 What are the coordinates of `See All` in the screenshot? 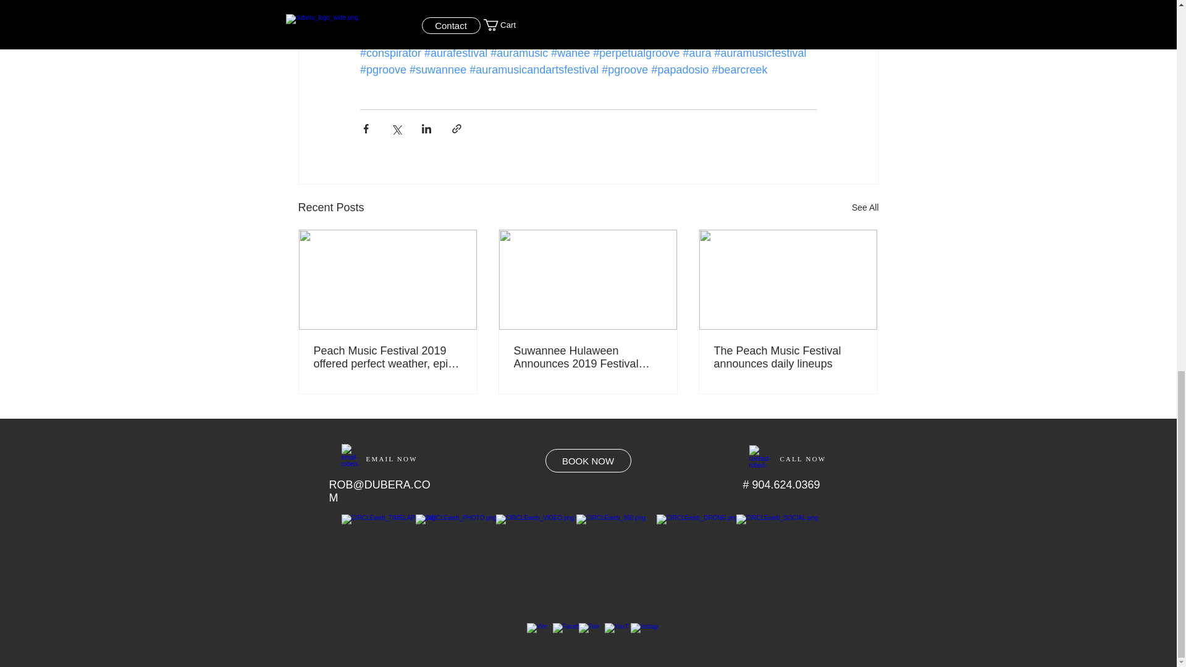 It's located at (865, 208).